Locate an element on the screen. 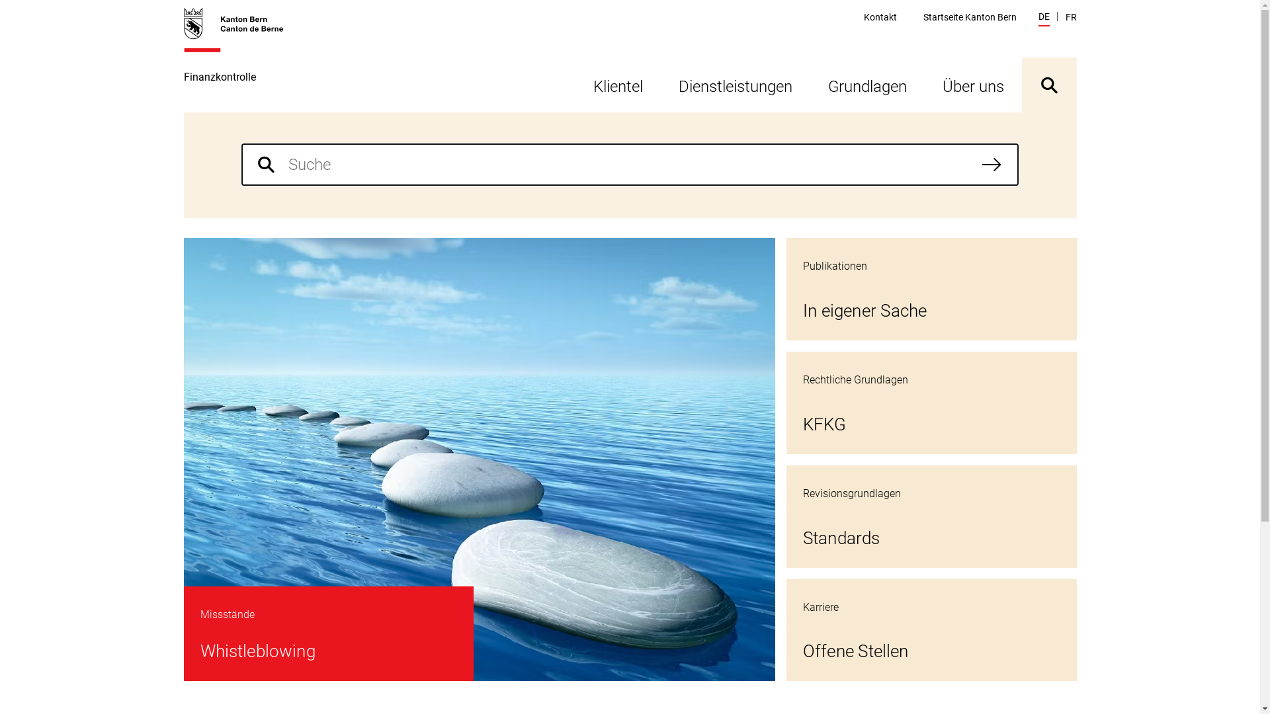 Image resolution: width=1270 pixels, height=714 pixels. Suche ein- oder ausblenden is located at coordinates (1049, 85).